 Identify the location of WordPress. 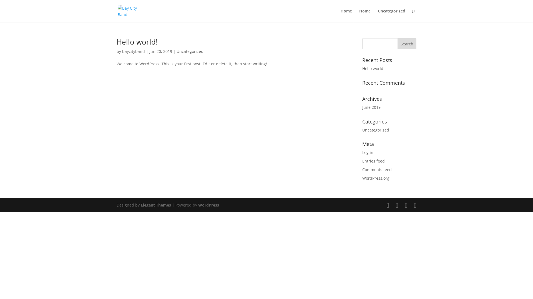
(209, 205).